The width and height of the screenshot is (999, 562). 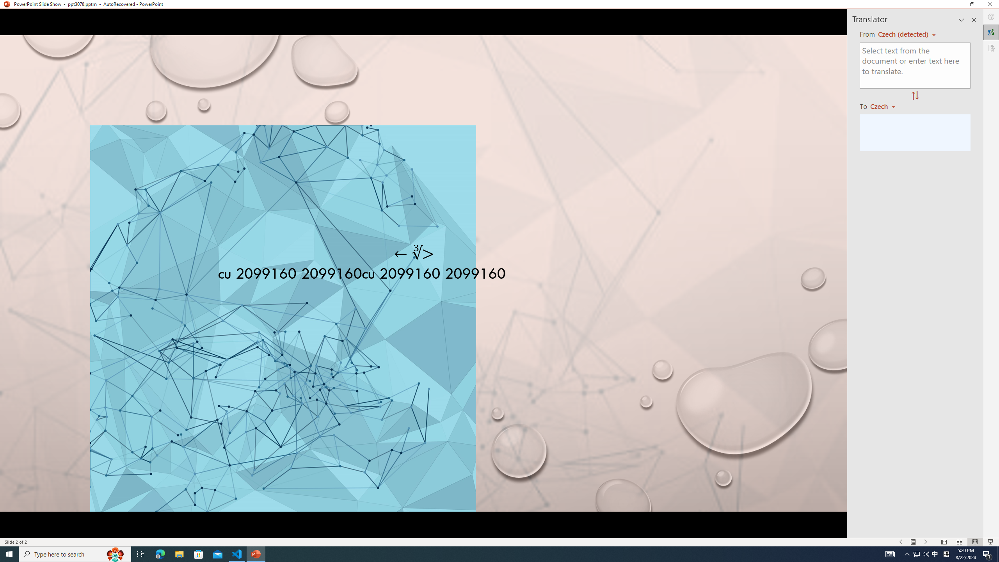 What do you see at coordinates (991, 17) in the screenshot?
I see `Help` at bounding box center [991, 17].